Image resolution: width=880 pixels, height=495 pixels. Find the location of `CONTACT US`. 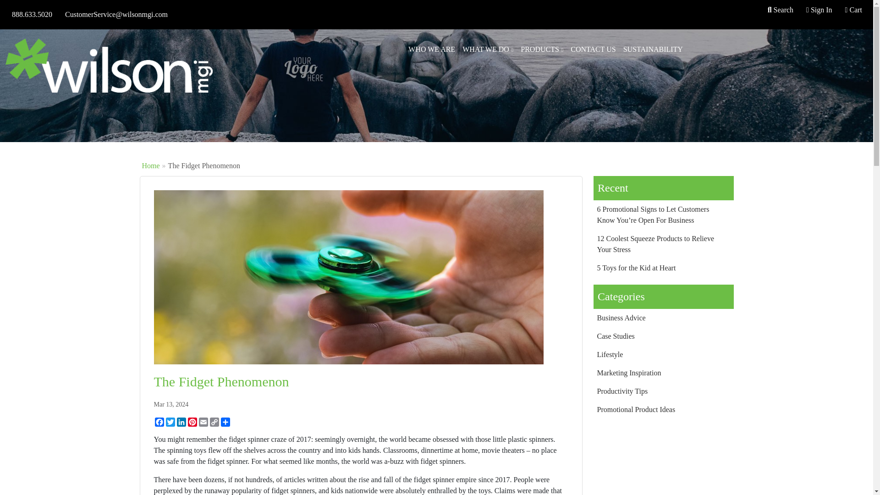

CONTACT US is located at coordinates (593, 49).